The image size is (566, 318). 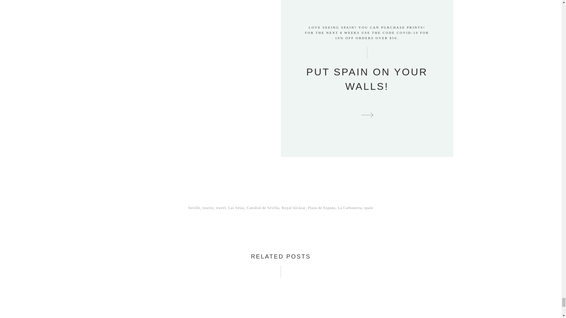 I want to click on Las Setas, so click(x=236, y=208).